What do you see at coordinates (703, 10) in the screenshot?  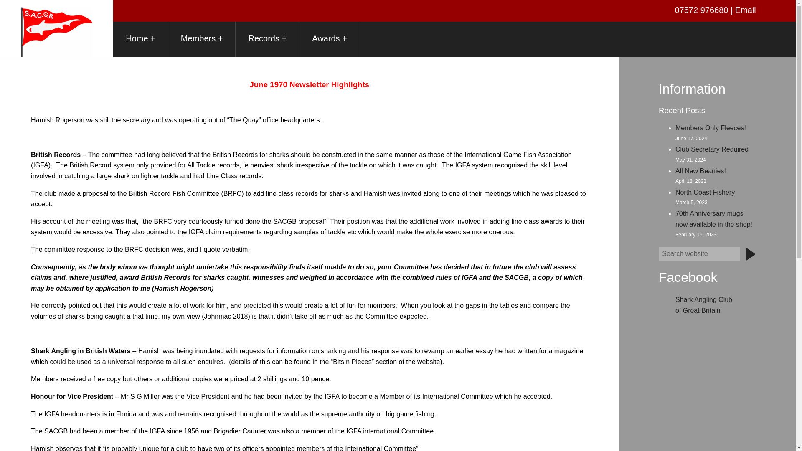 I see `07572 976680` at bounding box center [703, 10].